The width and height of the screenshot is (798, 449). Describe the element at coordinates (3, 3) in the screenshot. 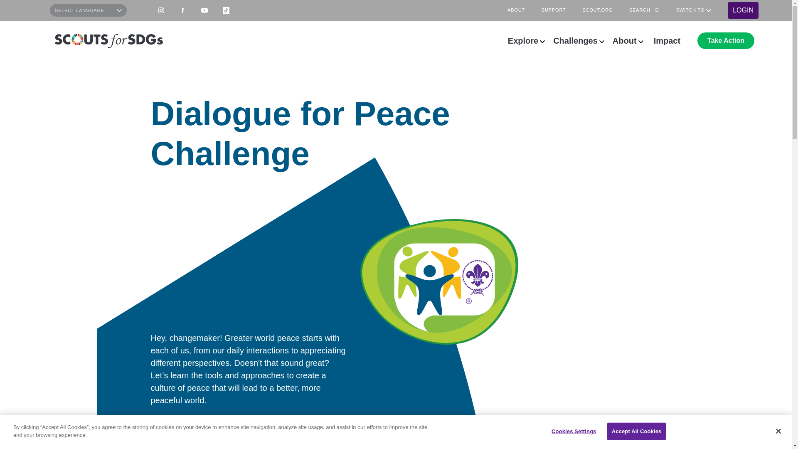

I see `SKIP TO MAIN CONTENT` at that location.